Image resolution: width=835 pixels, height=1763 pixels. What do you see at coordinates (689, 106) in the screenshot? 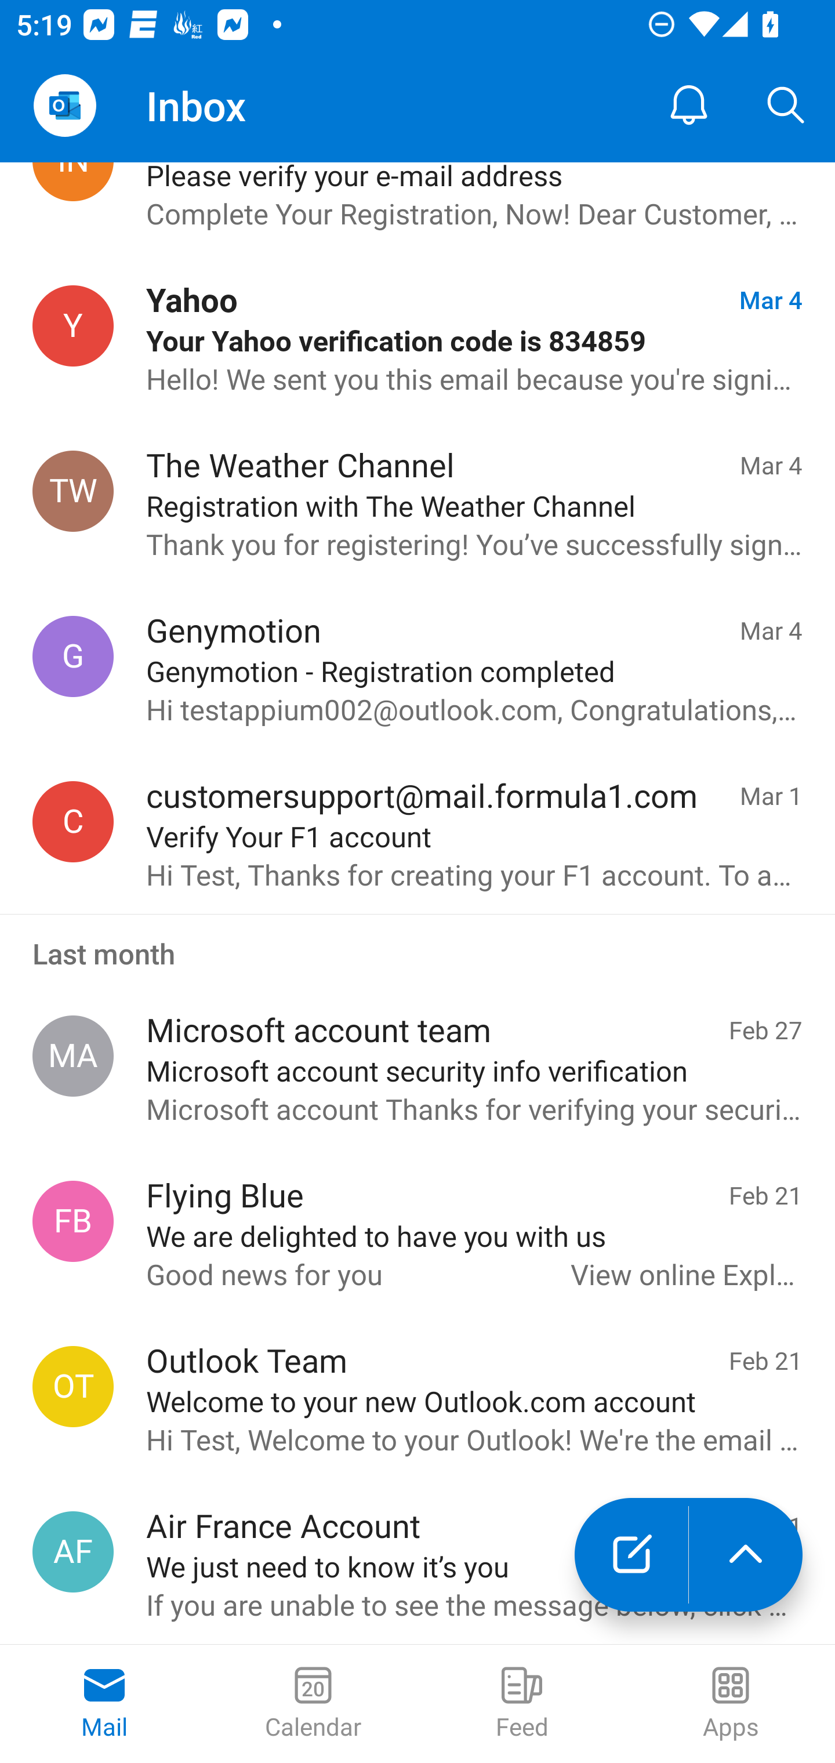
I see `Notification Center` at bounding box center [689, 106].